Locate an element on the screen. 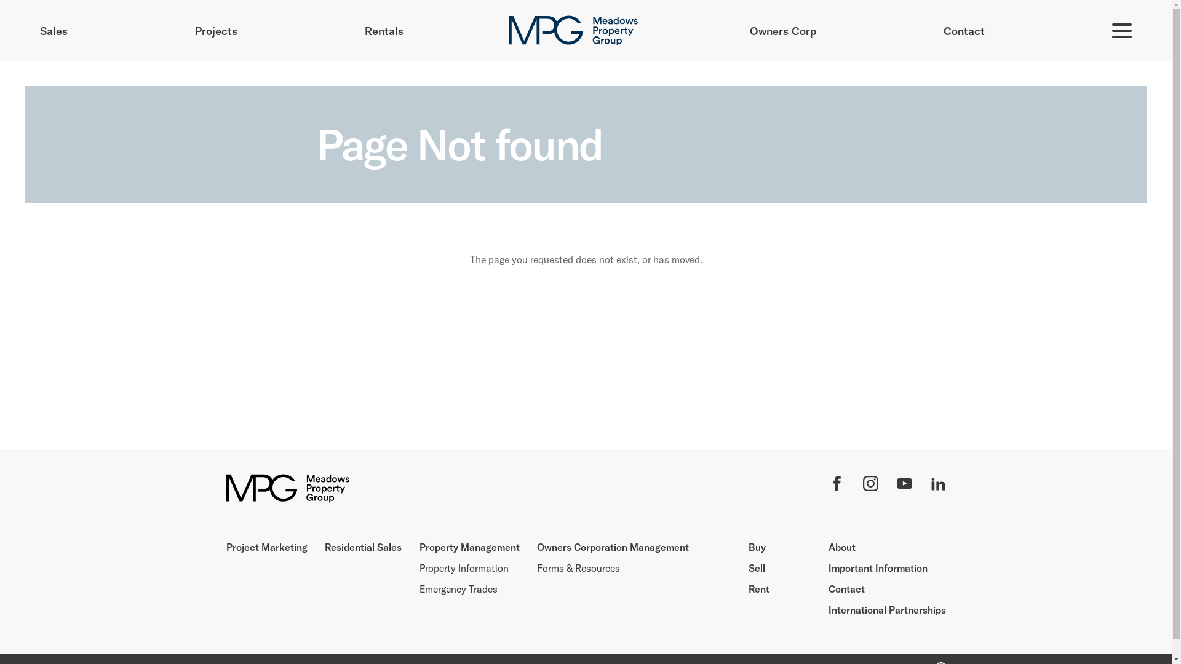 The width and height of the screenshot is (1181, 664). Forms & Resources is located at coordinates (578, 568).